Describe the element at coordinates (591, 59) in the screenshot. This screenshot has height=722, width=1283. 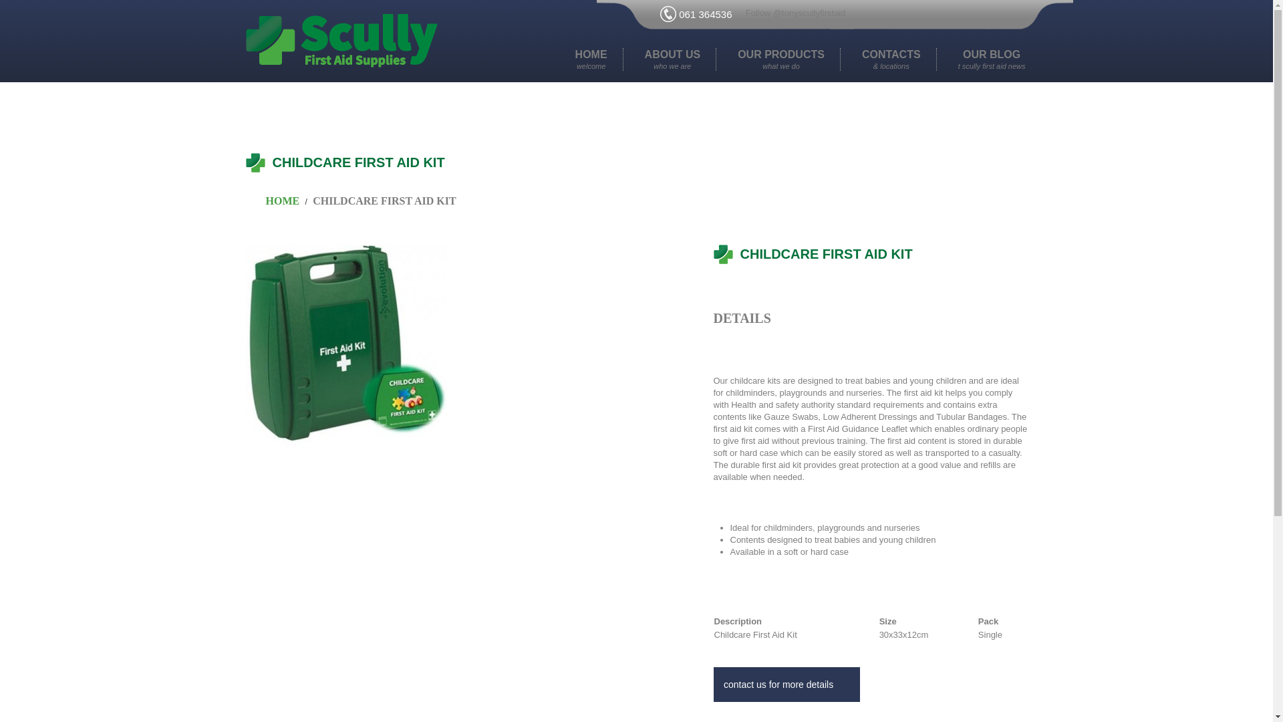
I see `HOME` at that location.